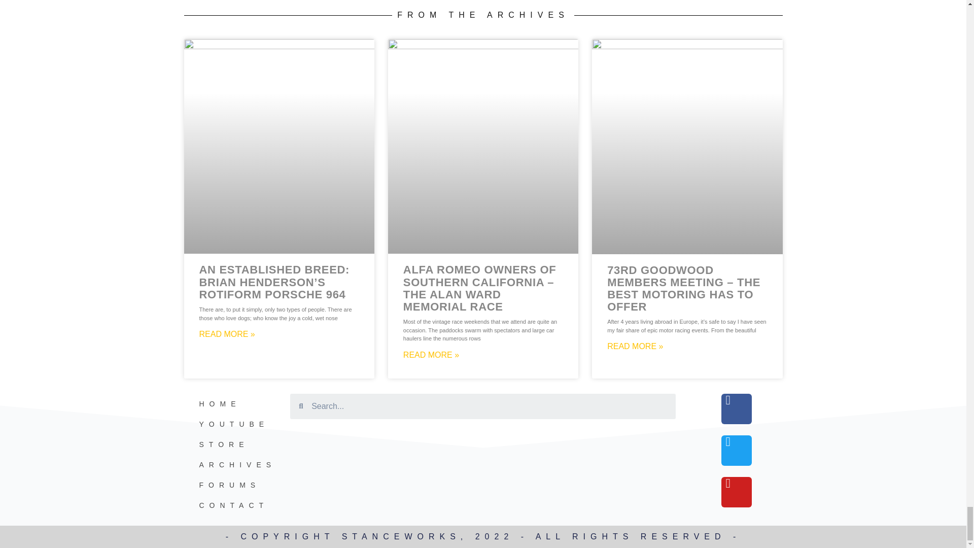  I want to click on CONTACT, so click(229, 505).